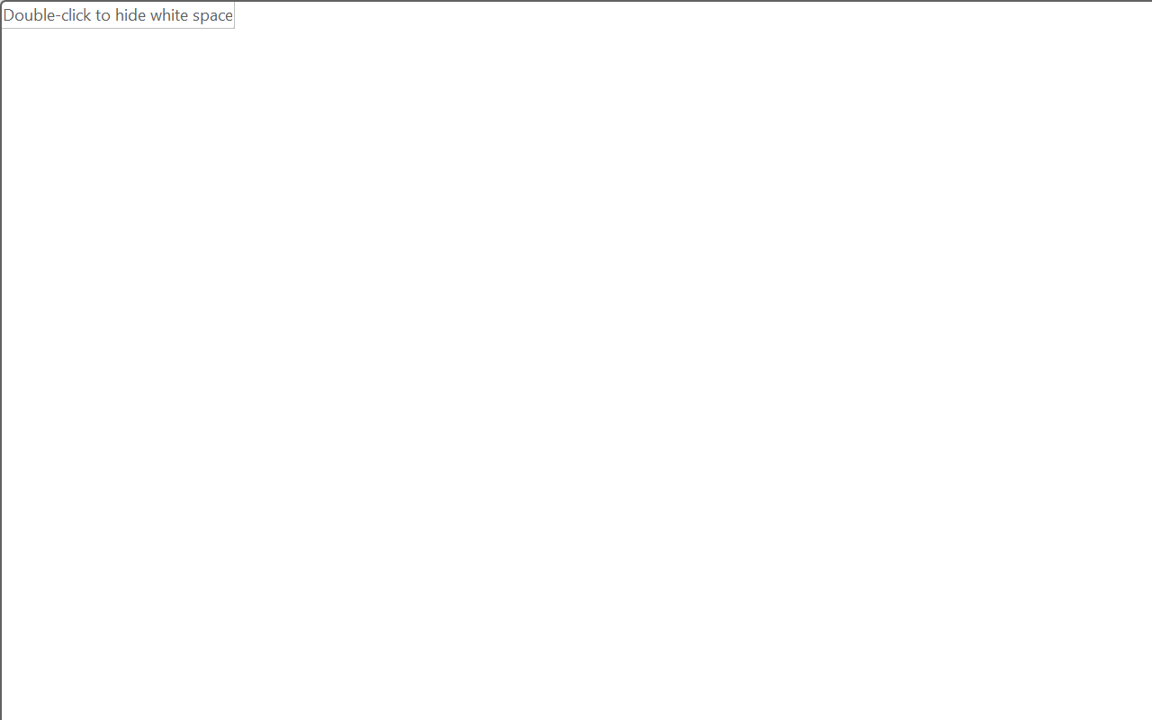  What do you see at coordinates (472, 138) in the screenshot?
I see `Change Case` at bounding box center [472, 138].